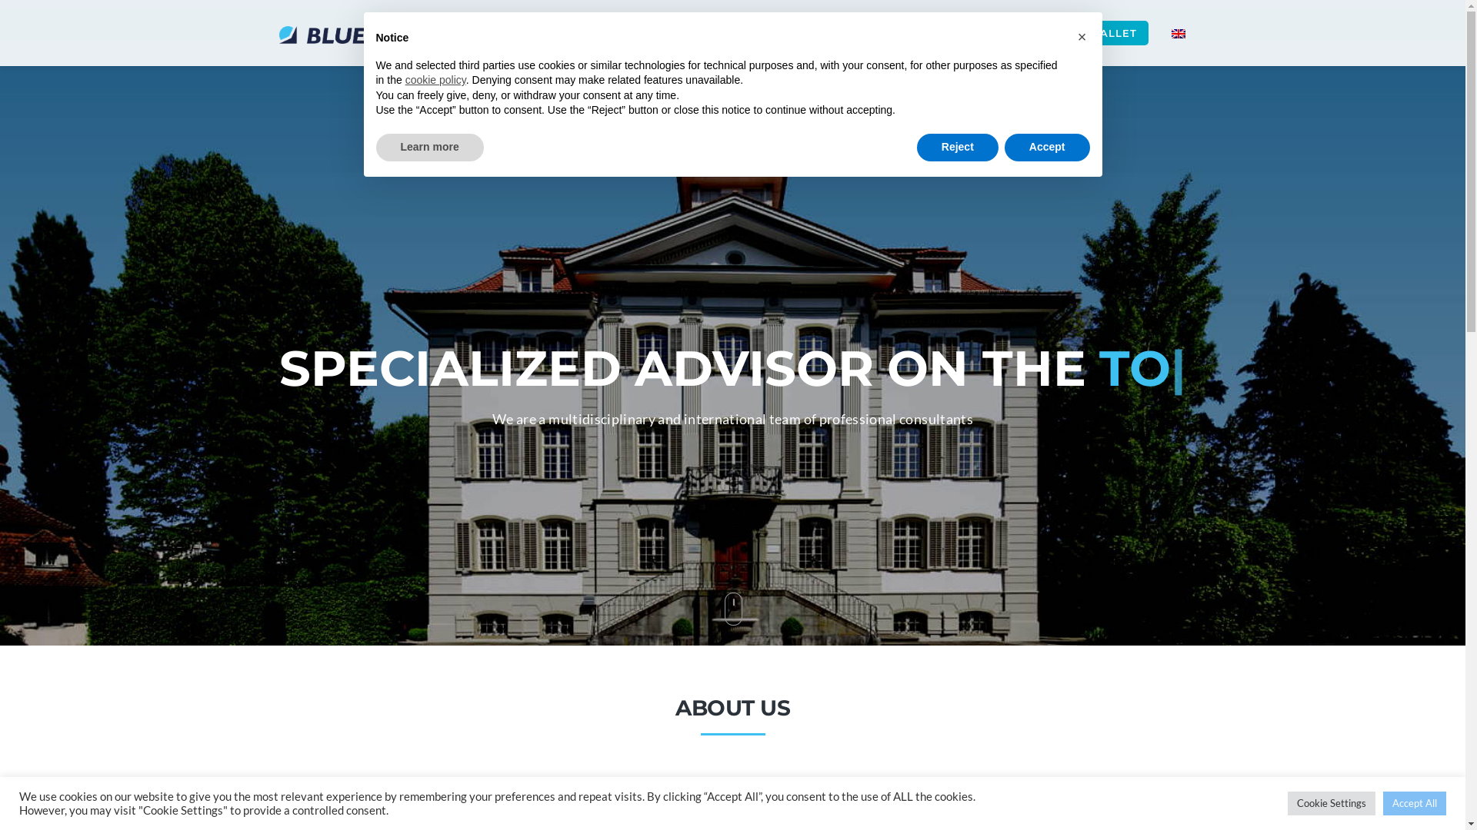  What do you see at coordinates (1415, 804) in the screenshot?
I see `Accept All` at bounding box center [1415, 804].